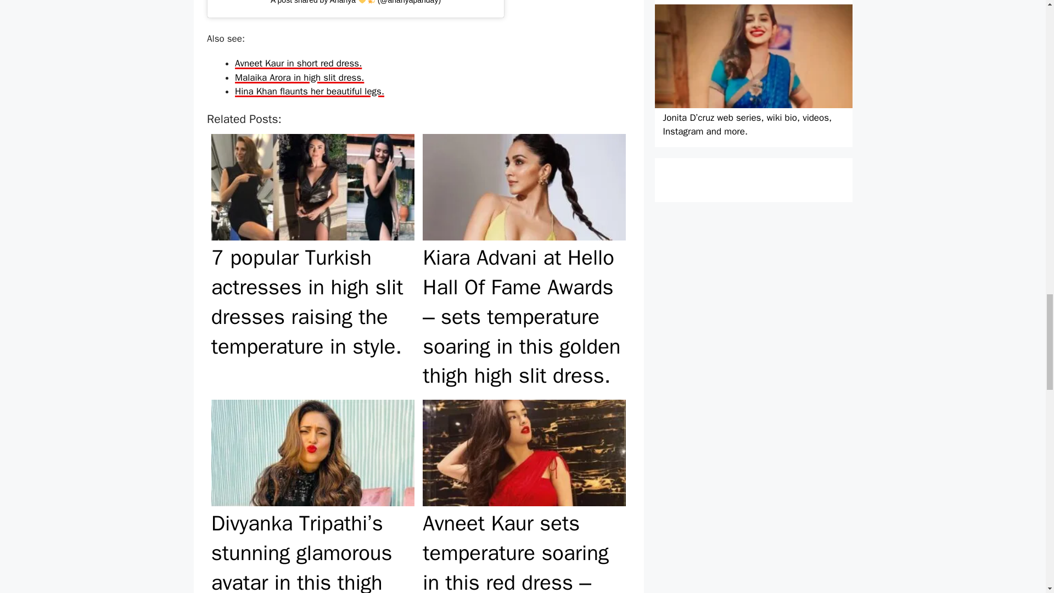  Describe the element at coordinates (310, 91) in the screenshot. I see `Hina Khan flaunts her beautiful legs.` at that location.